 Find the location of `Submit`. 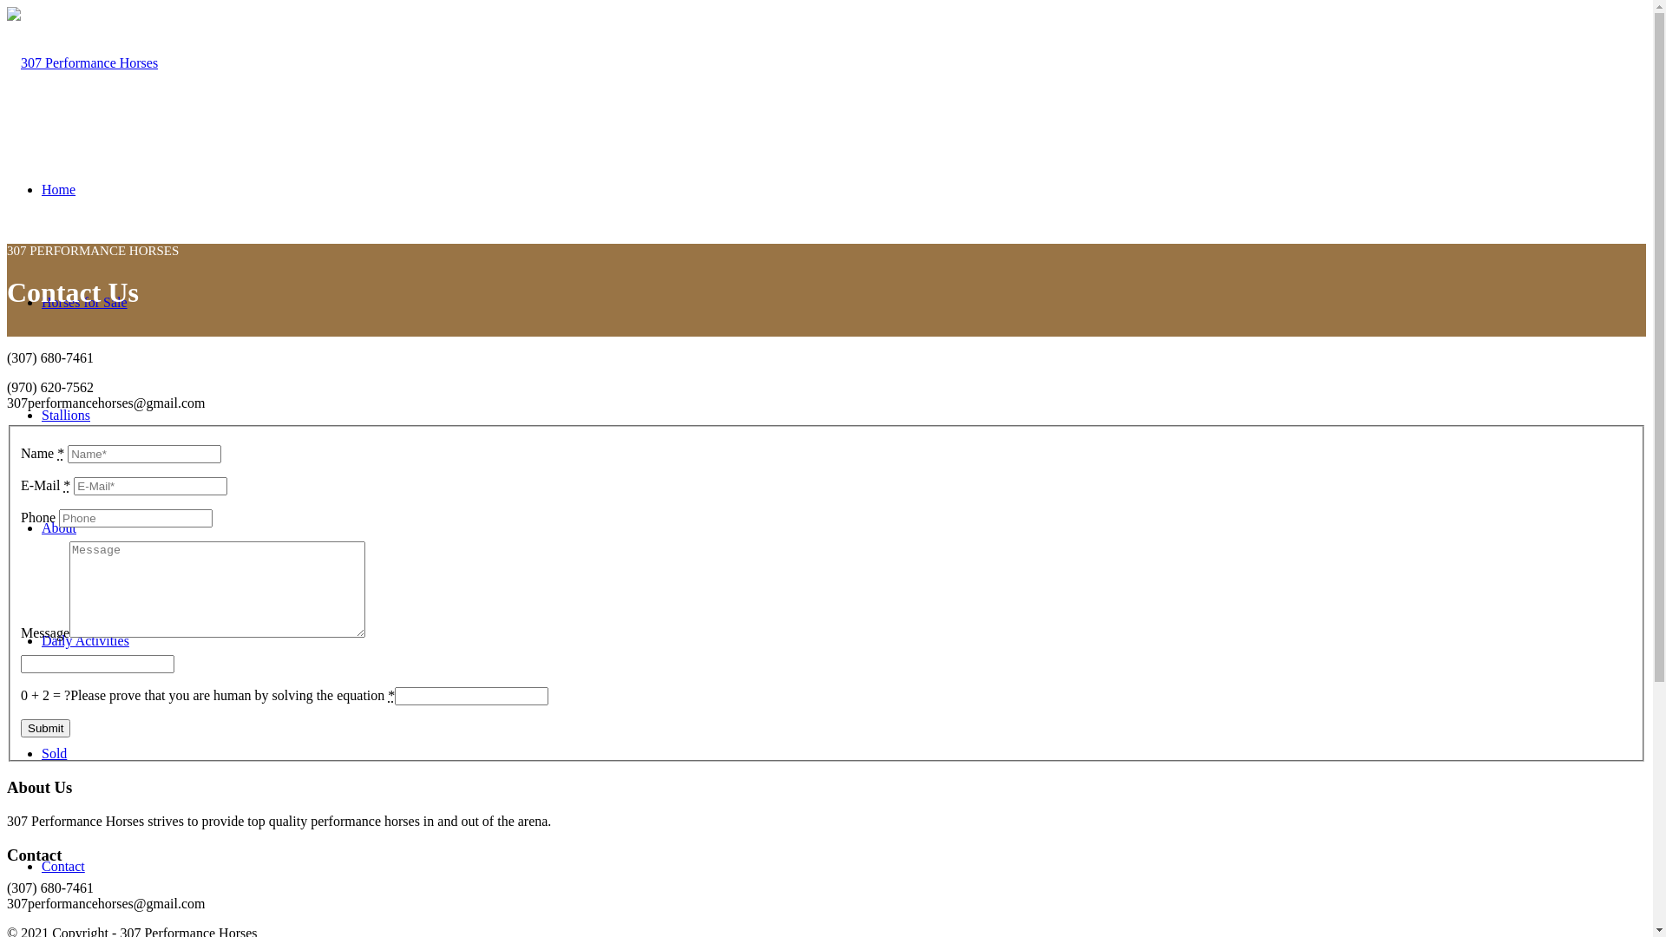

Submit is located at coordinates (45, 729).